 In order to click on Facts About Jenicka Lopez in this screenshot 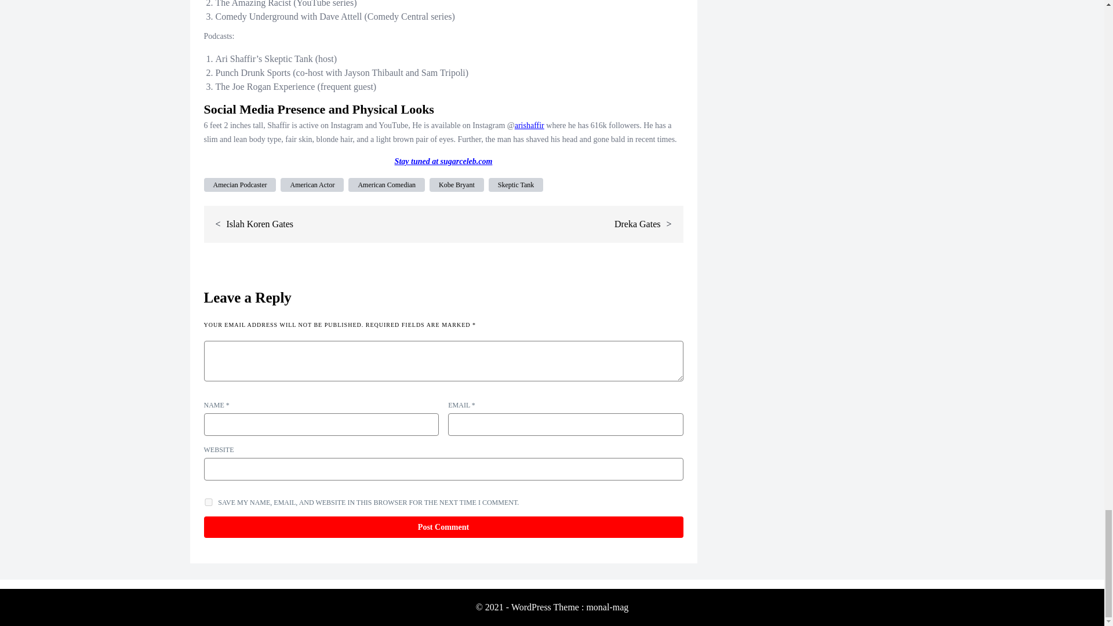, I will do `click(248, 131)`.